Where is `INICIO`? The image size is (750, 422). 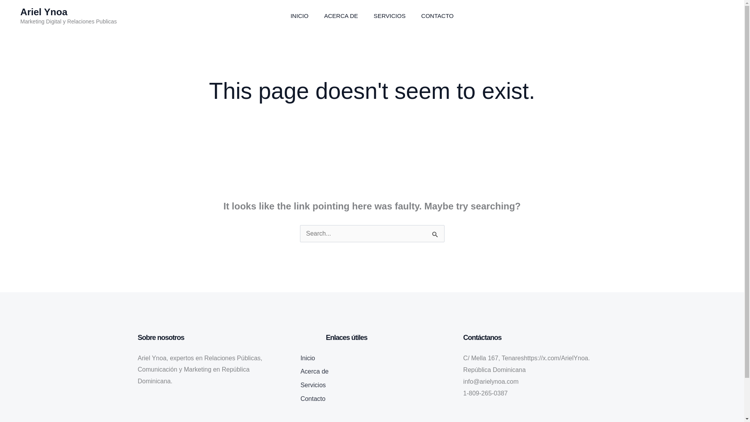
INICIO is located at coordinates (299, 16).